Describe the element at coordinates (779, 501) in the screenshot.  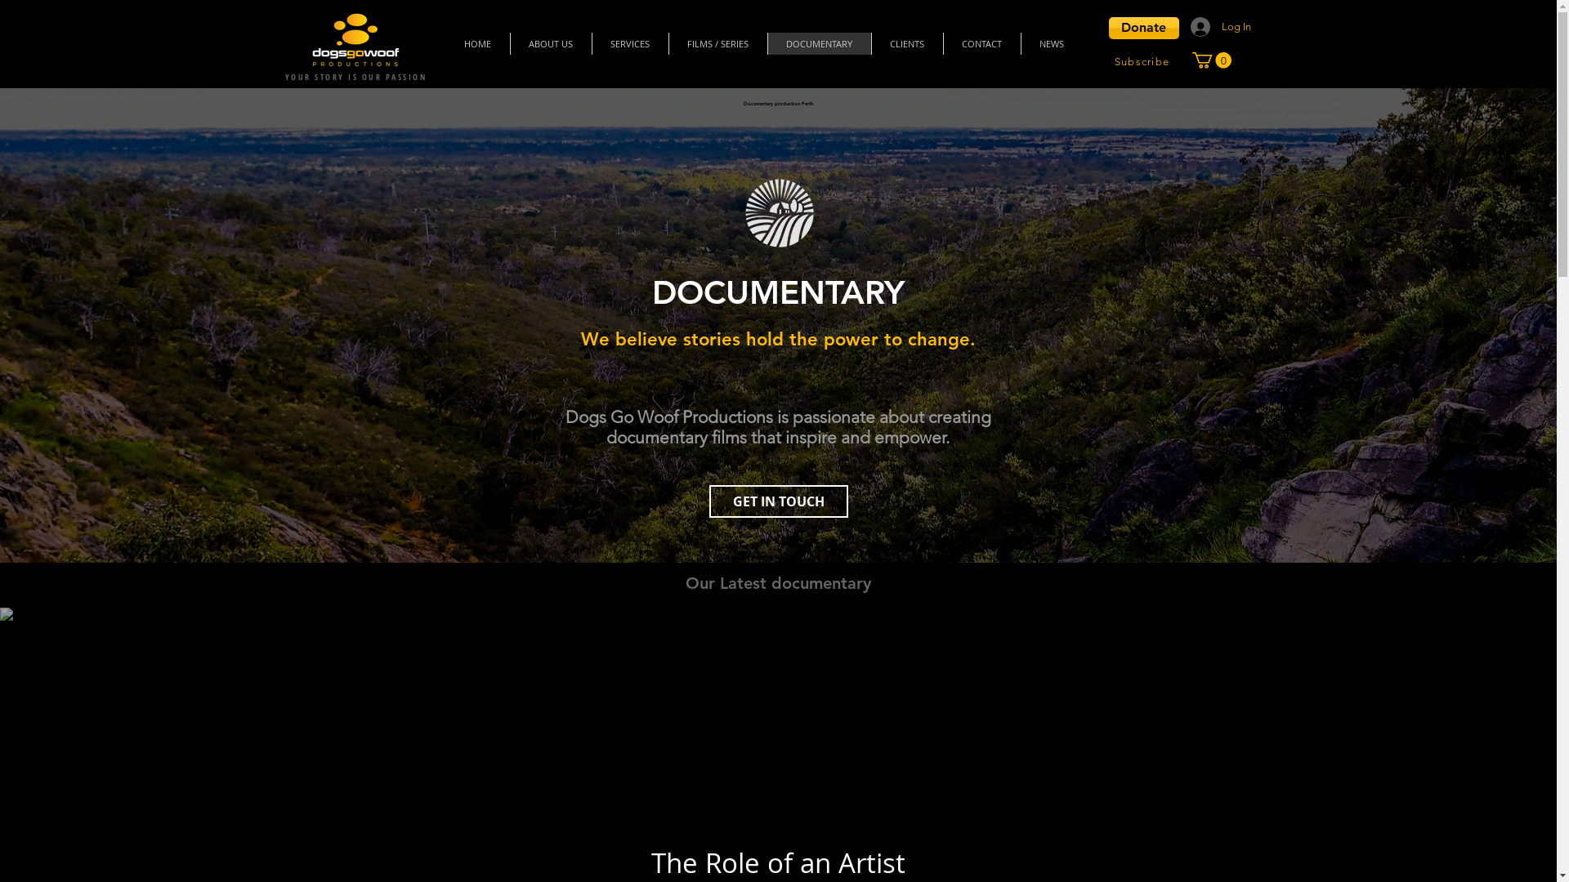
I see `GET IN TOUCH` at that location.